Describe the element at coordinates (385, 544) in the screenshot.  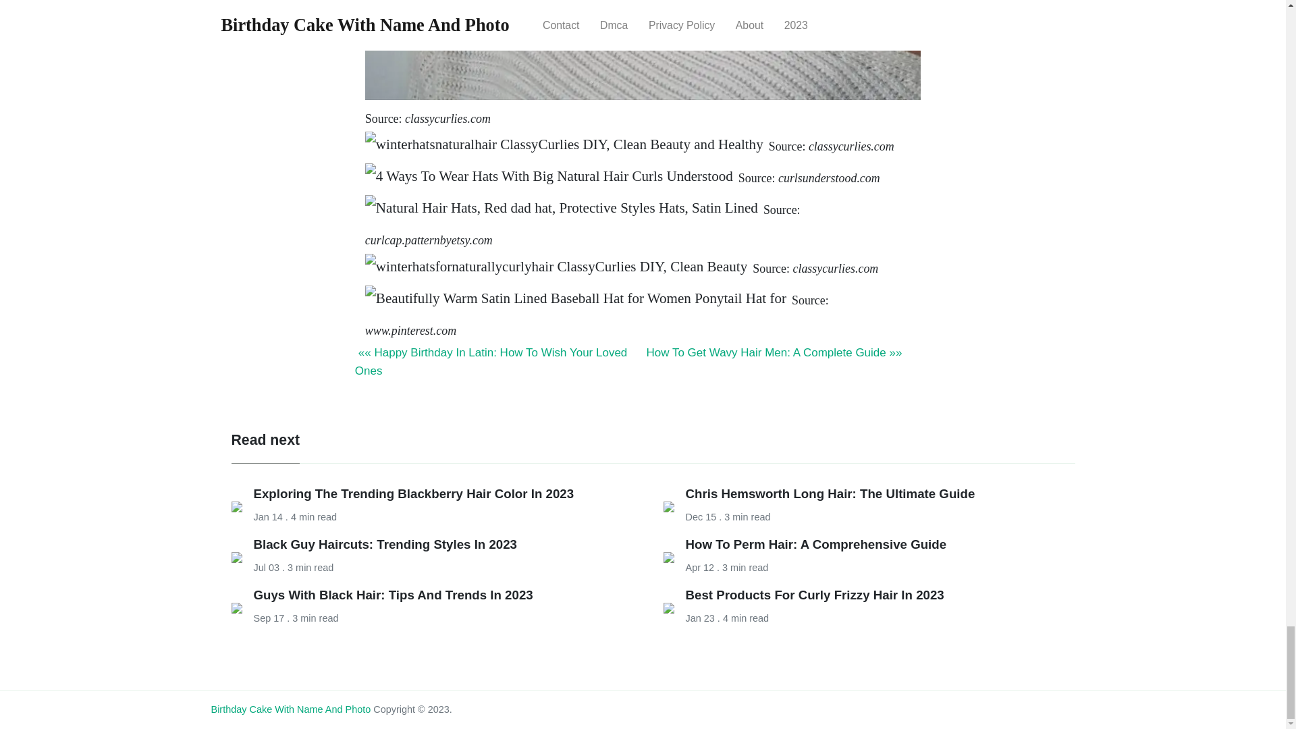
I see `Black Guy Haircuts: Trending Styles In 2023` at that location.